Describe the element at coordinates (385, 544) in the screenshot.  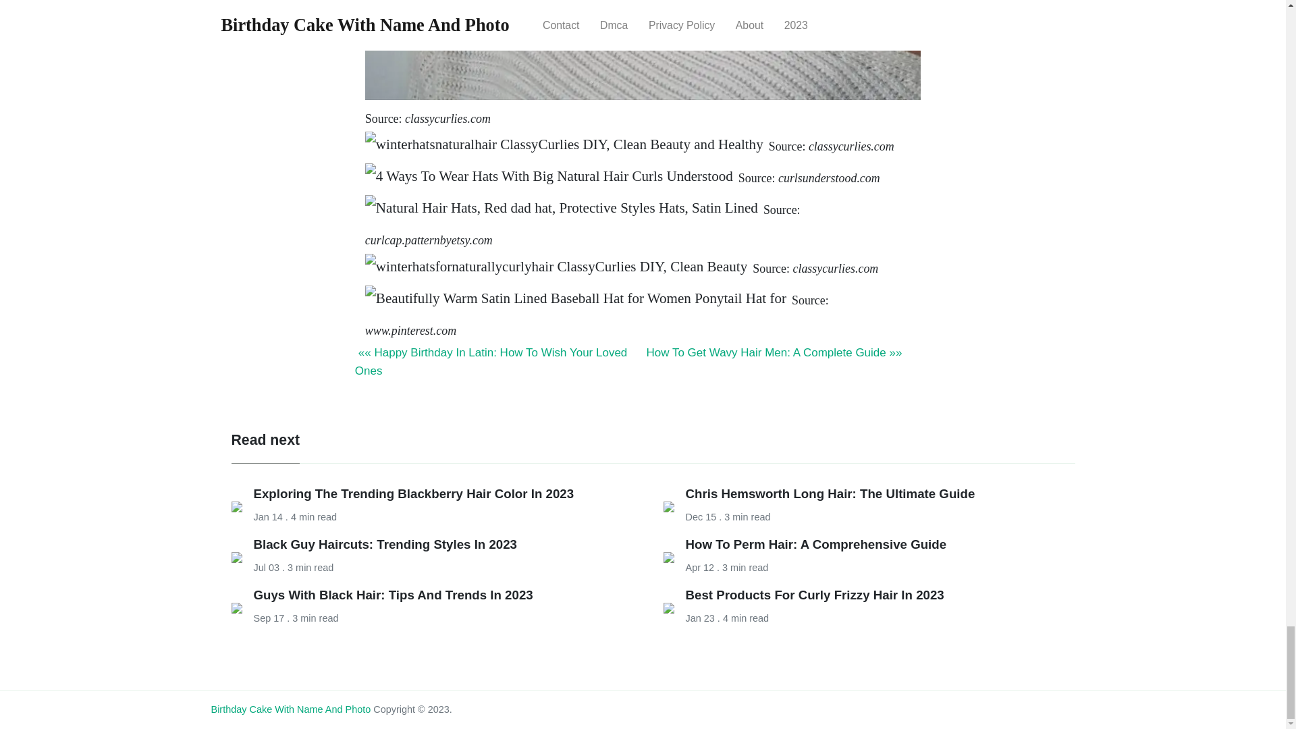
I see `Black Guy Haircuts: Trending Styles In 2023` at that location.